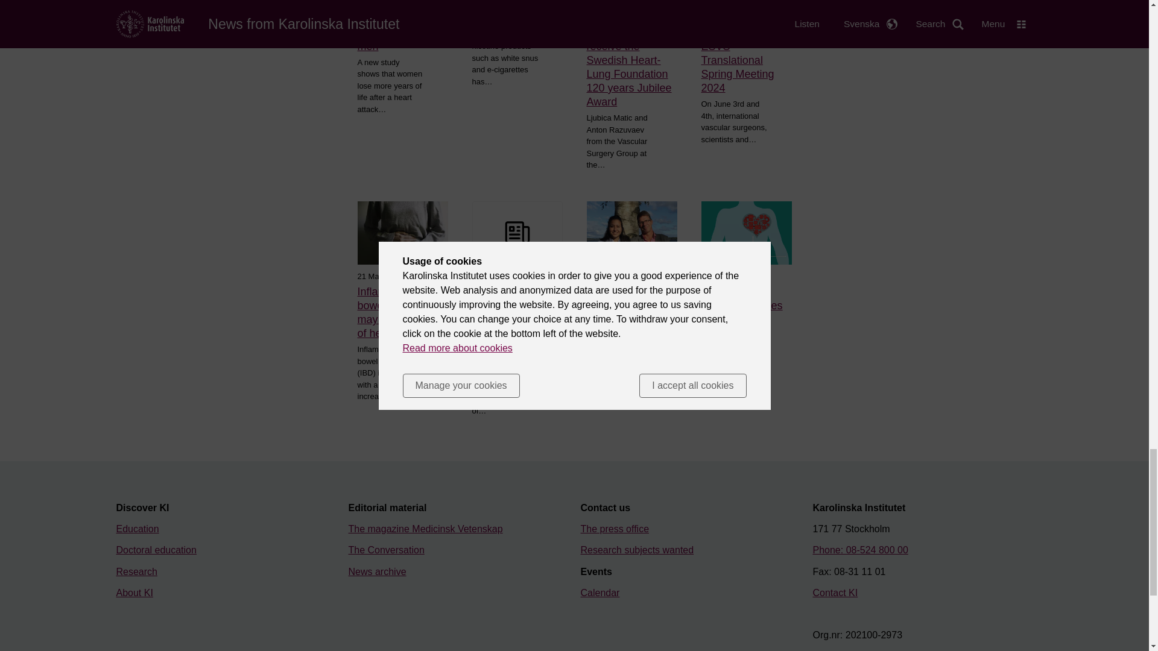 This screenshot has width=1158, height=651. I want to click on KI part of NextGen for personalised cardiovascular medicine, so click(631, 312).